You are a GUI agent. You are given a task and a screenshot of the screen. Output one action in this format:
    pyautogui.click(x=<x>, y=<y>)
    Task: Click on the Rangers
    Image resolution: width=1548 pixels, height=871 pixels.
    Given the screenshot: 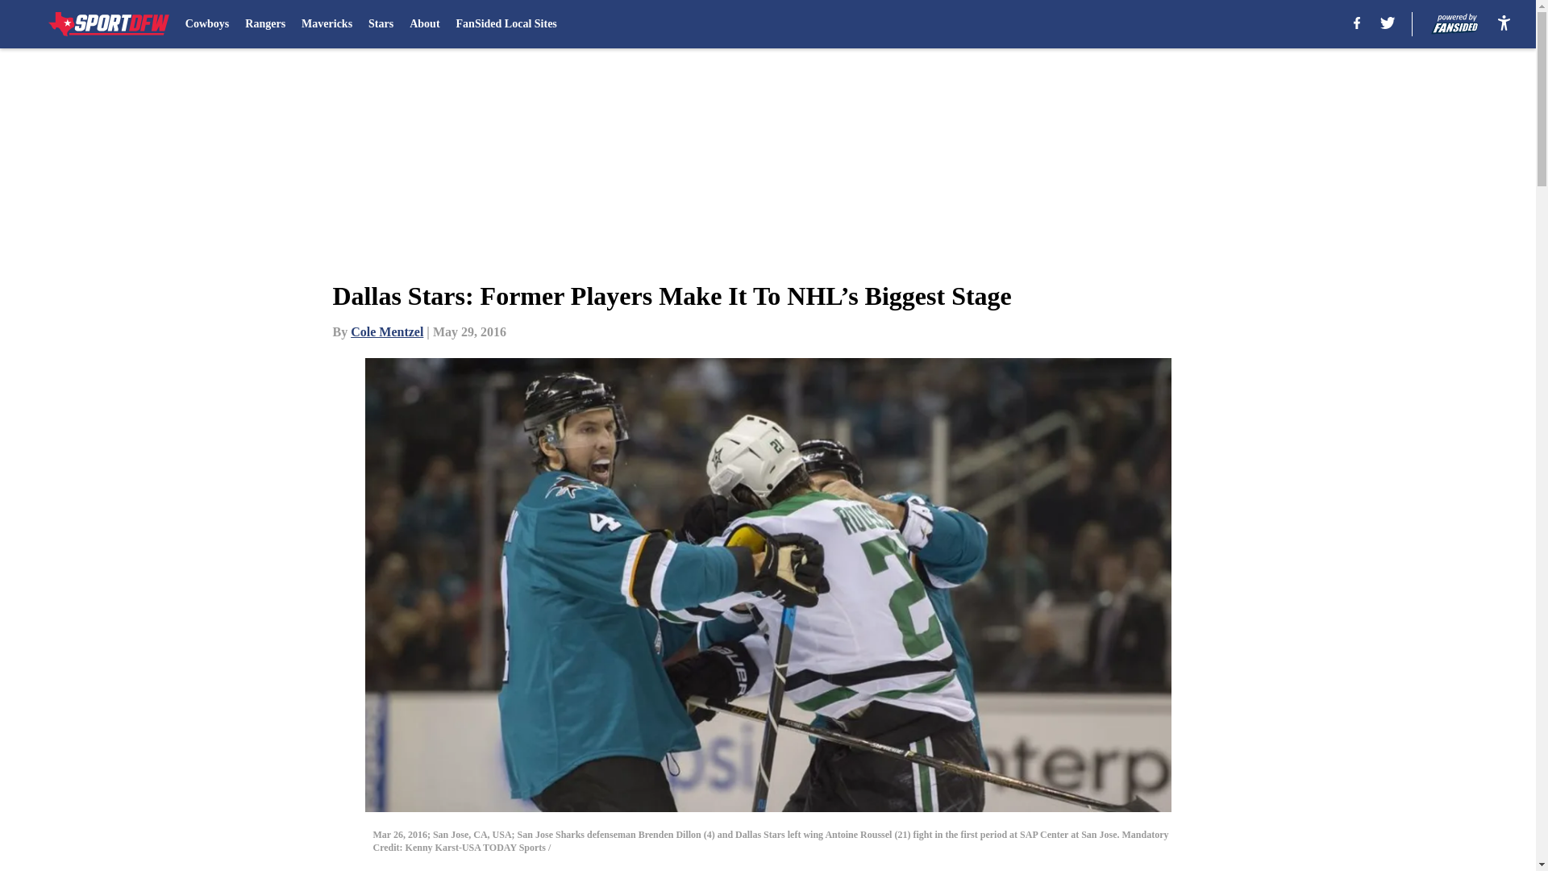 What is the action you would take?
    pyautogui.click(x=264, y=24)
    